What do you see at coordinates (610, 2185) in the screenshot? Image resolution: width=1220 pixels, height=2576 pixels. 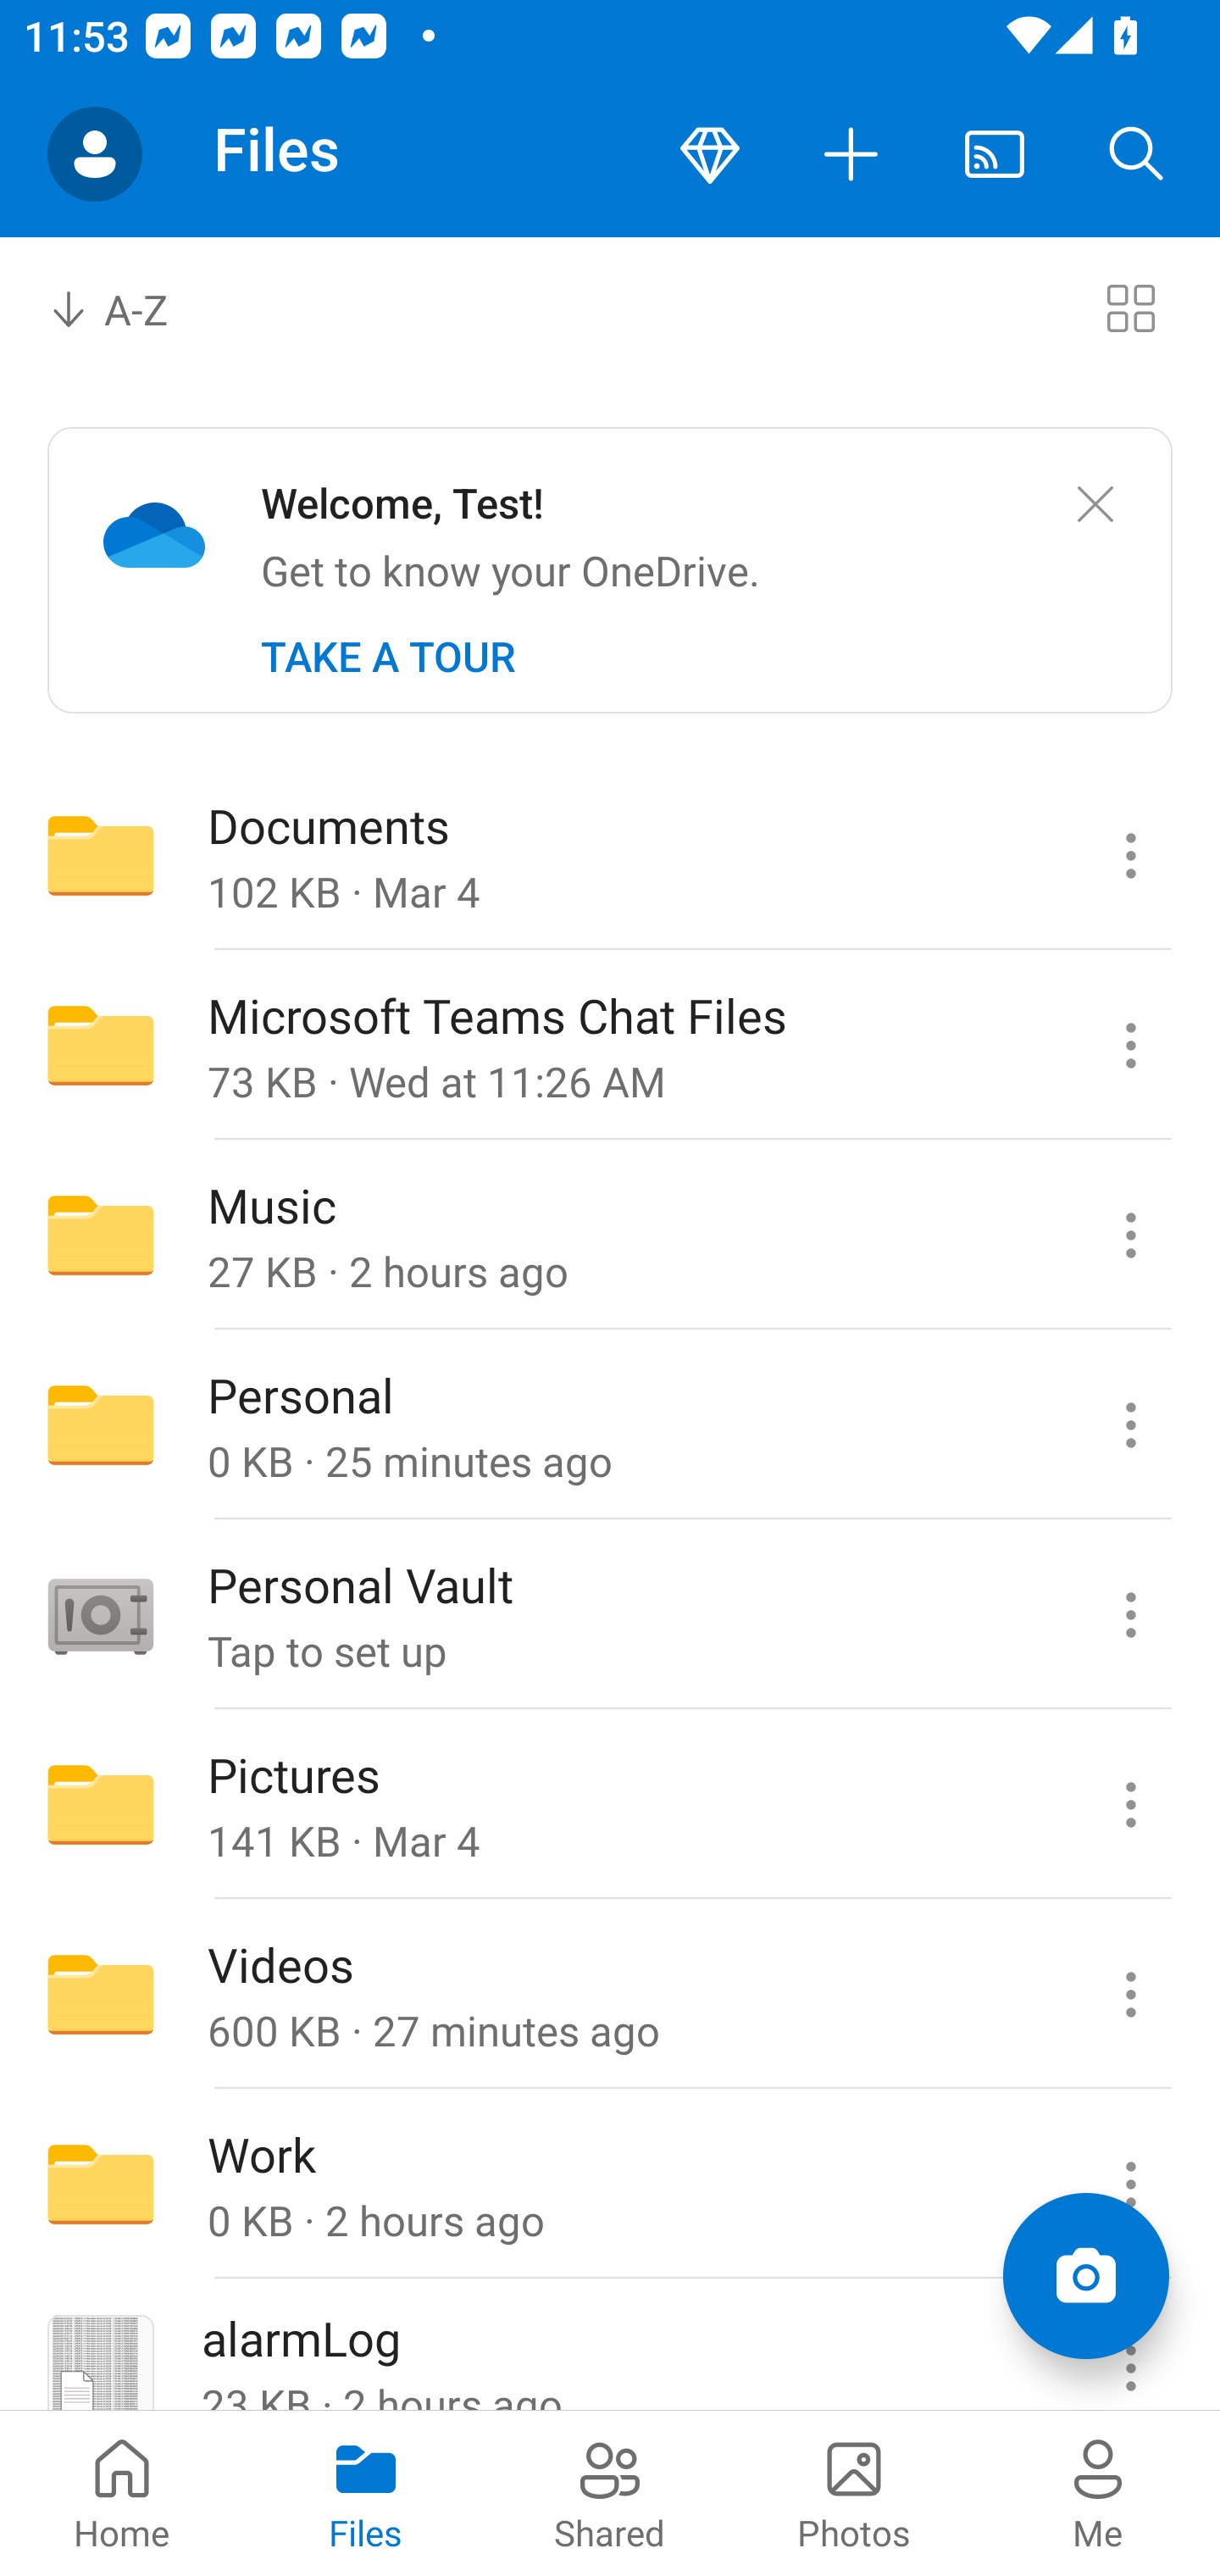 I see `Folder Work 0 KB · 2 hours ago Work commands` at bounding box center [610, 2185].